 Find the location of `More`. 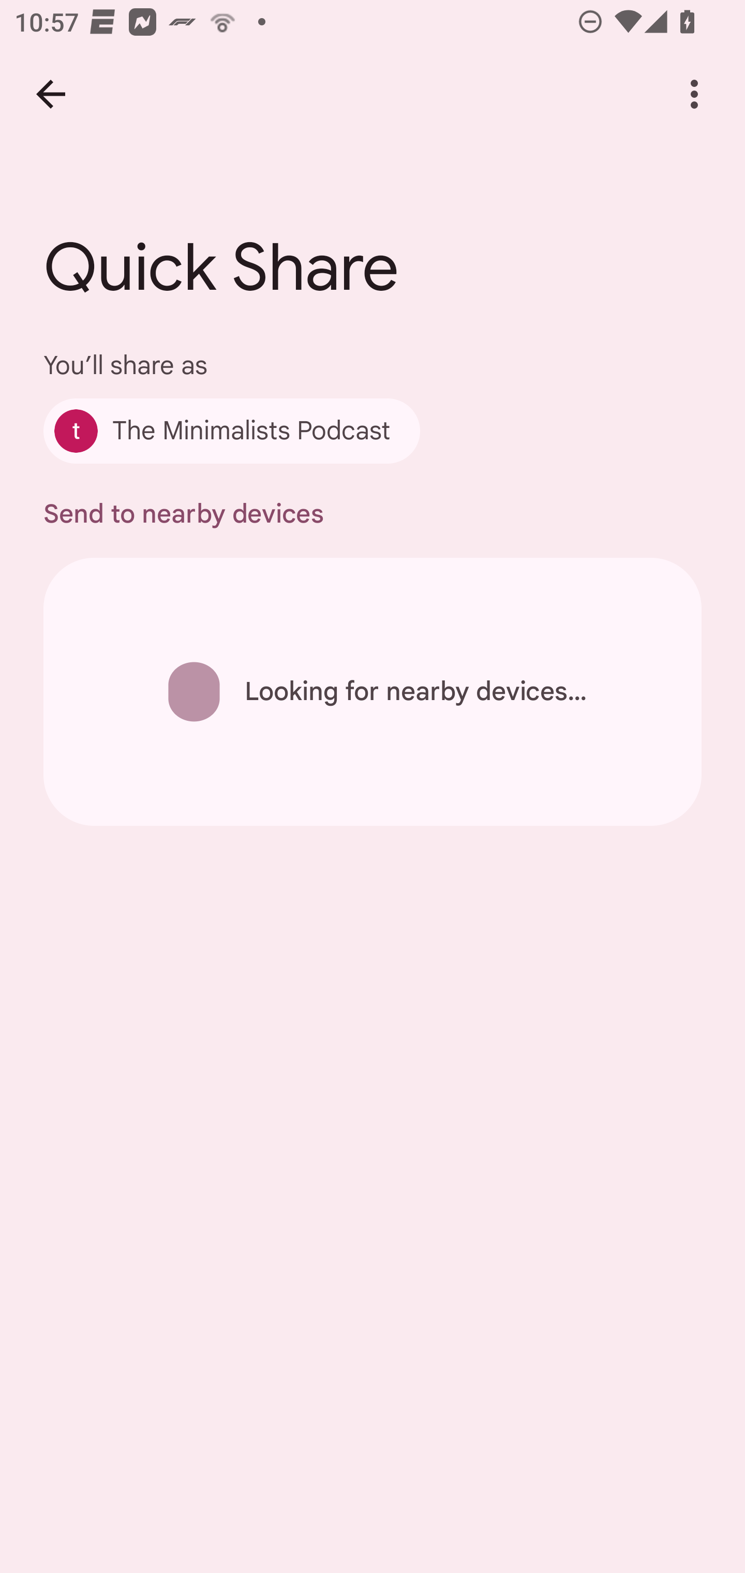

More is located at coordinates (694, 94).